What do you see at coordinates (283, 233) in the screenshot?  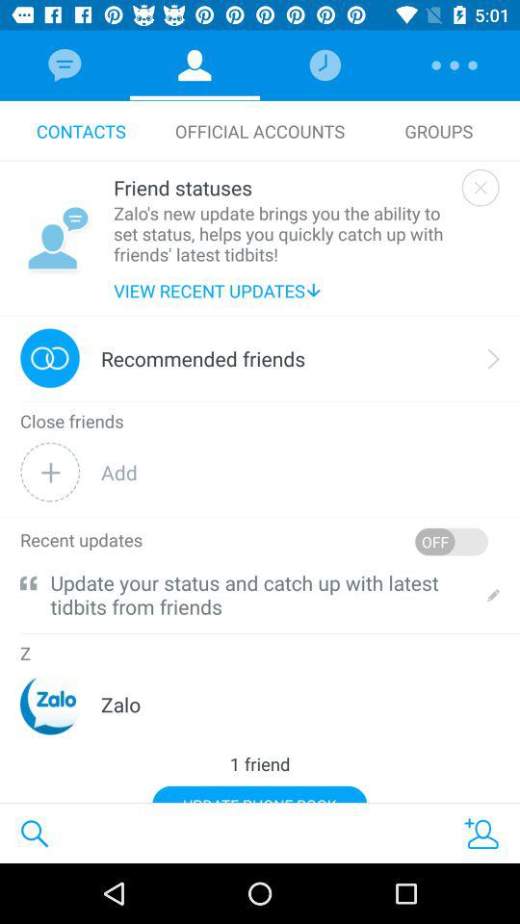 I see `click the item above the view recent updates item` at bounding box center [283, 233].